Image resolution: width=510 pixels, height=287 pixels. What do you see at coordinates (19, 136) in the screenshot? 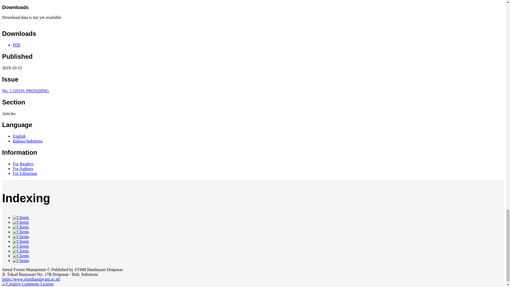
I see `English` at bounding box center [19, 136].